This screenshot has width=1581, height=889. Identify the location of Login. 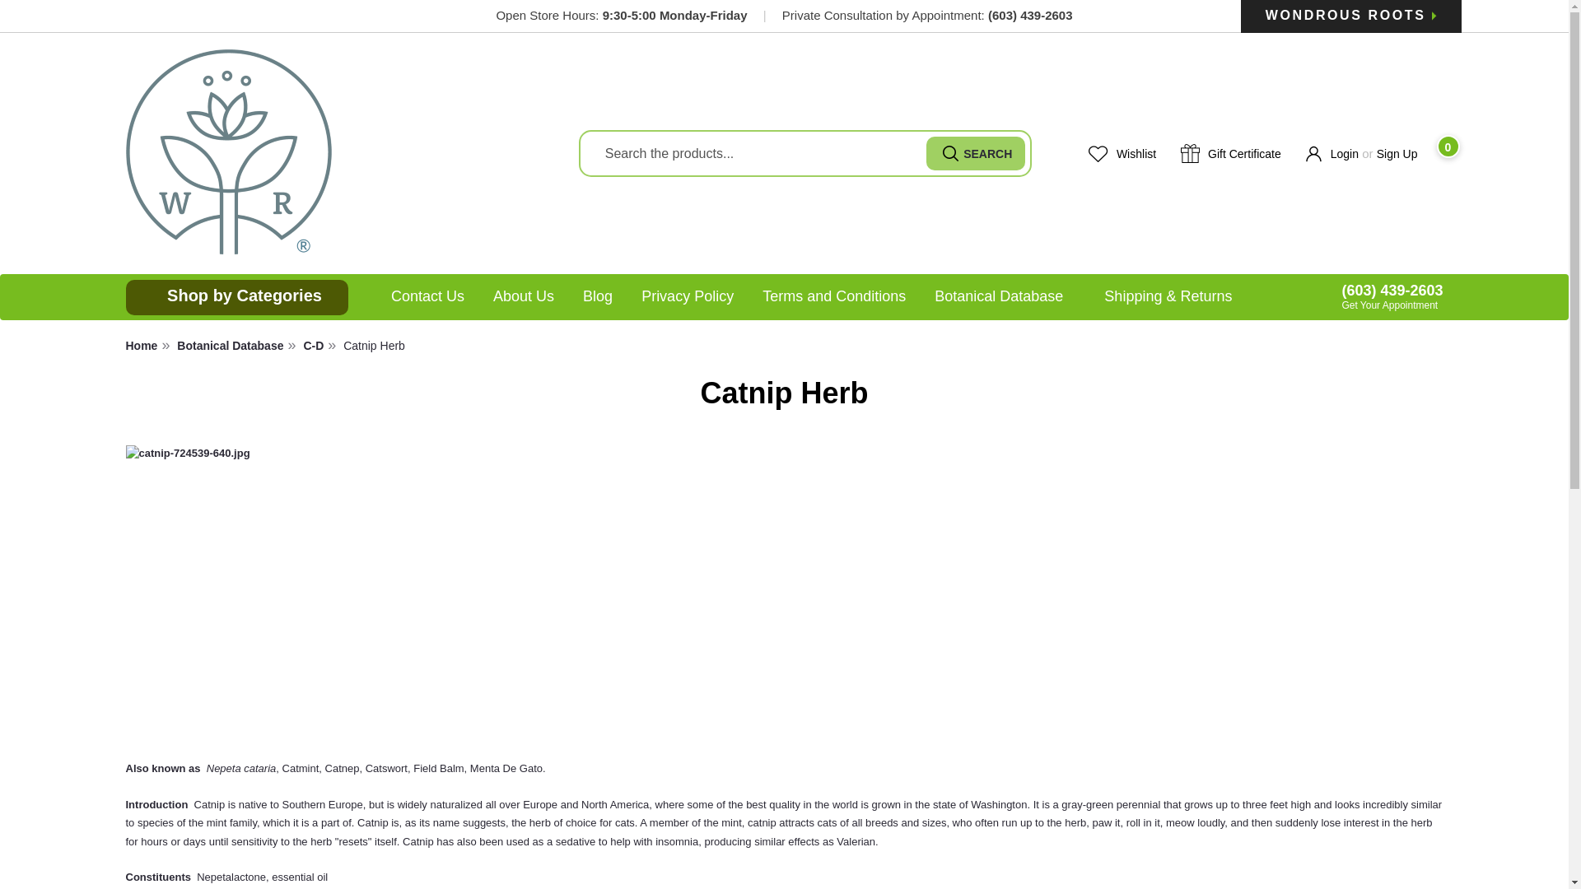
(1326, 153).